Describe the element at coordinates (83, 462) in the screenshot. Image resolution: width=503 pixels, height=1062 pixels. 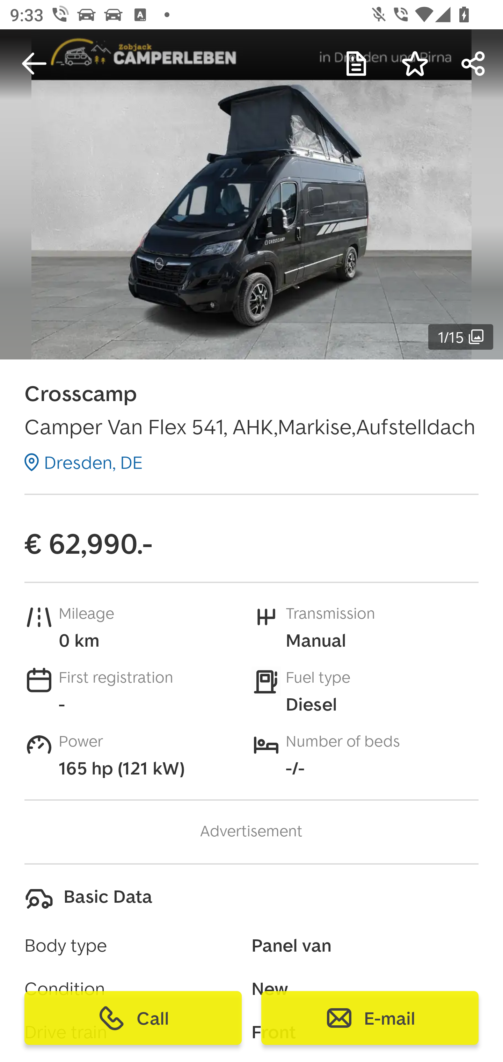
I see `Dresden, DE` at that location.